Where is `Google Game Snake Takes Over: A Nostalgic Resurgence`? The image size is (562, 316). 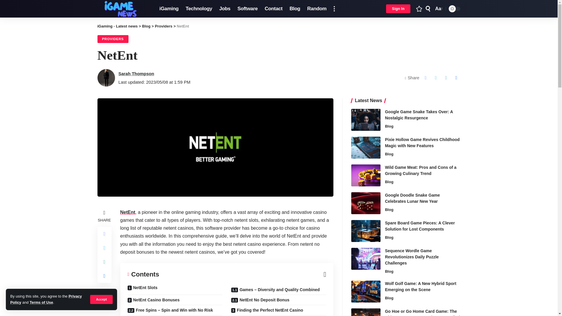
Google Game Snake Takes Over: A Nostalgic Resurgence is located at coordinates (366, 120).